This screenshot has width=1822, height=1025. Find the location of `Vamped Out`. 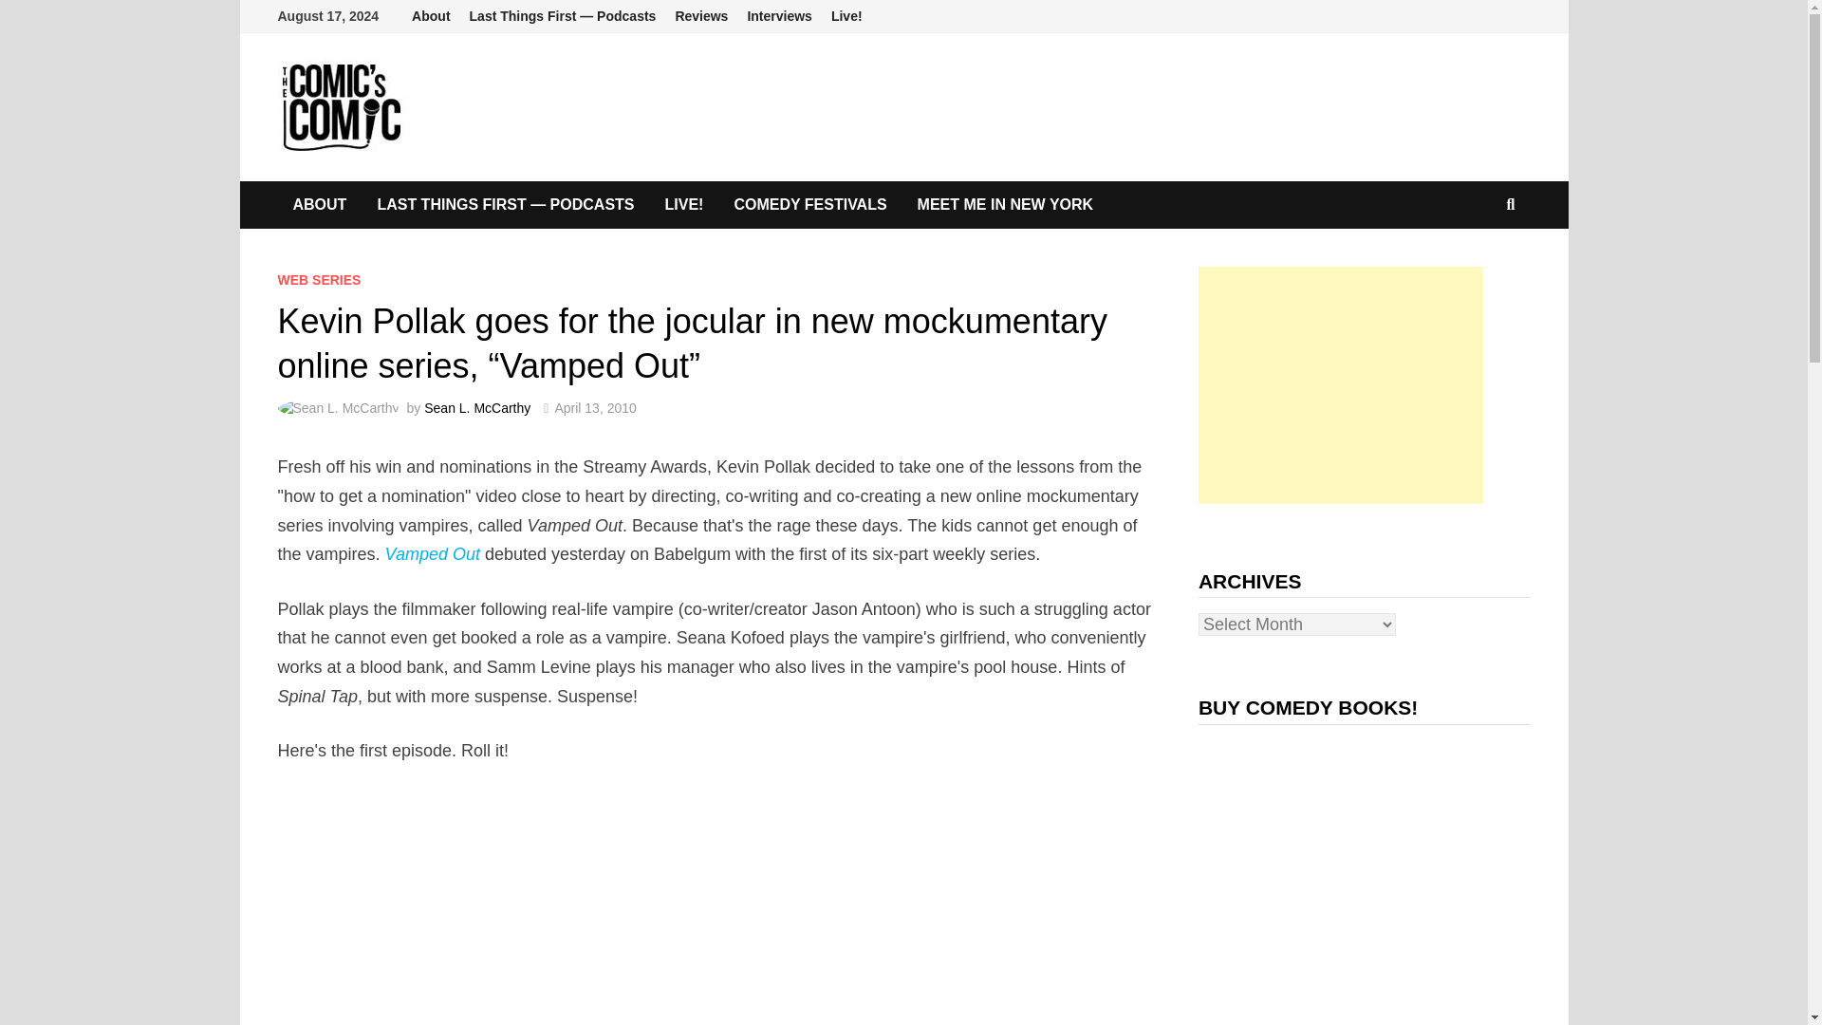

Vamped Out is located at coordinates (433, 554).